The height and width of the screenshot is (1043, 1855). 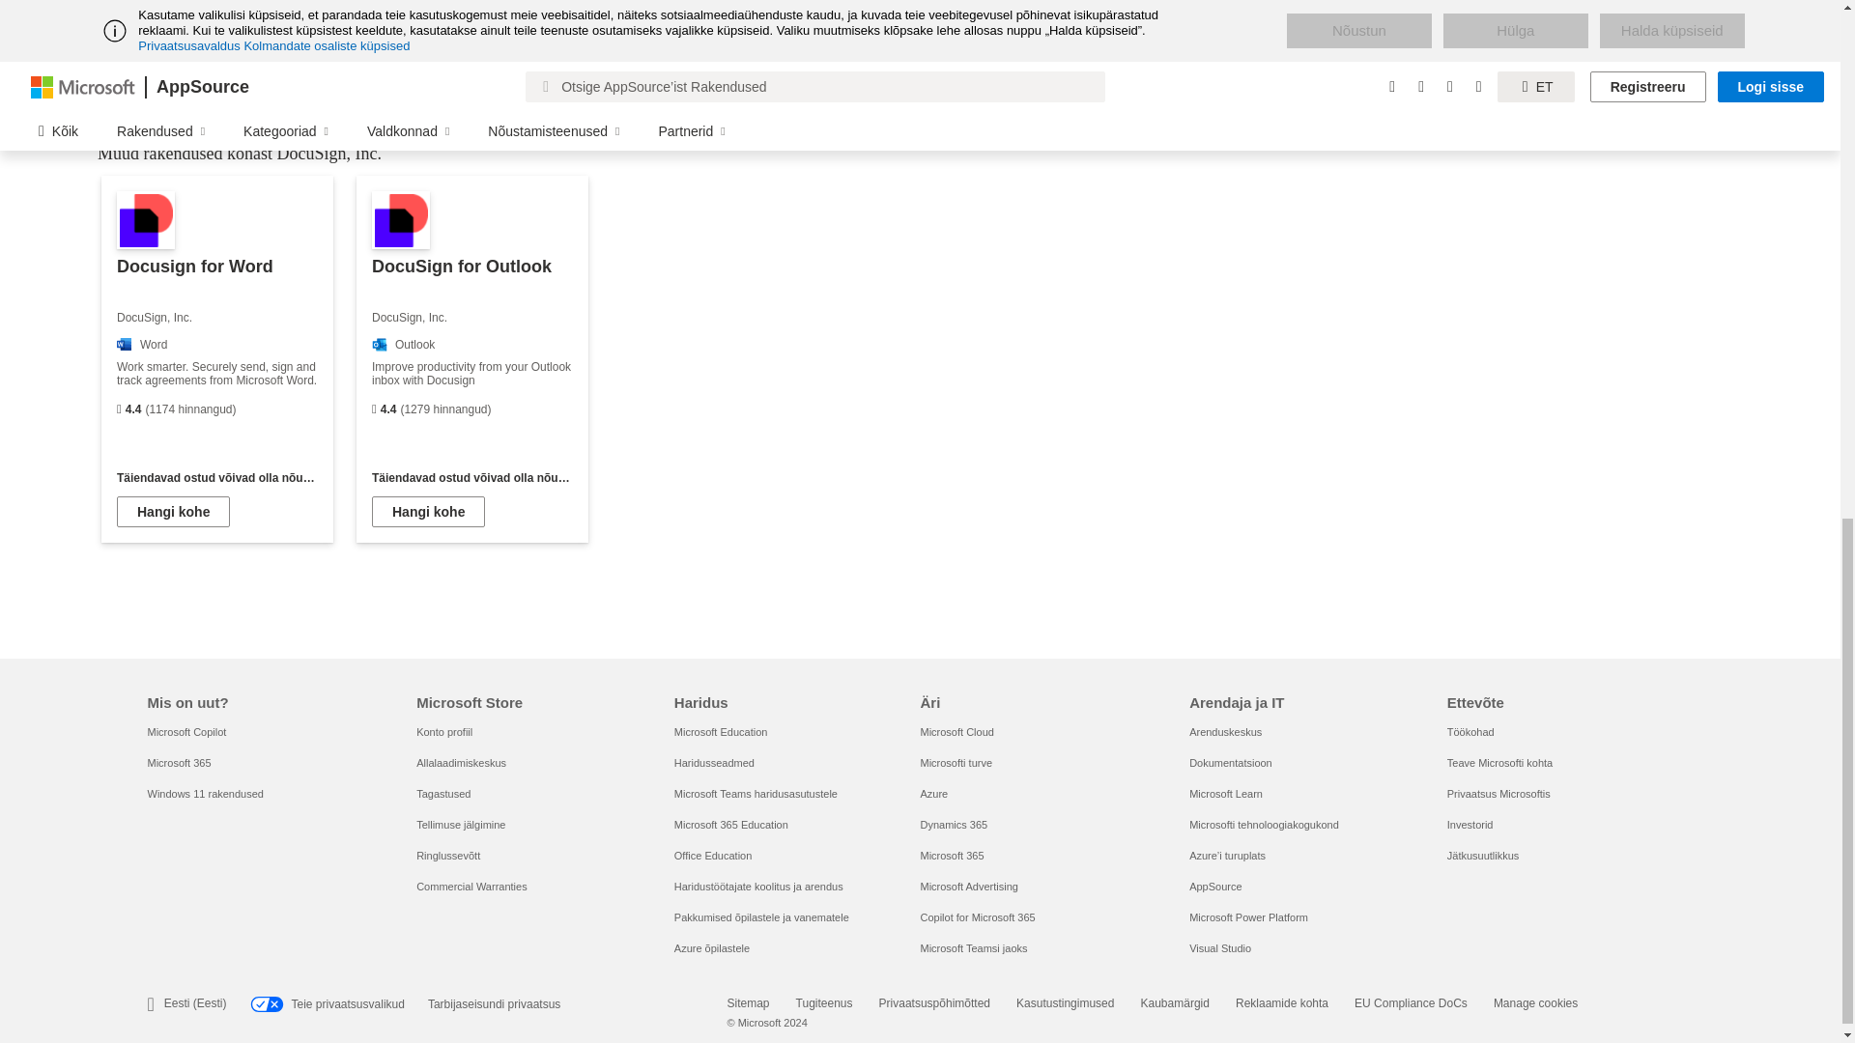 I want to click on Hangi kohe, so click(x=173, y=512).